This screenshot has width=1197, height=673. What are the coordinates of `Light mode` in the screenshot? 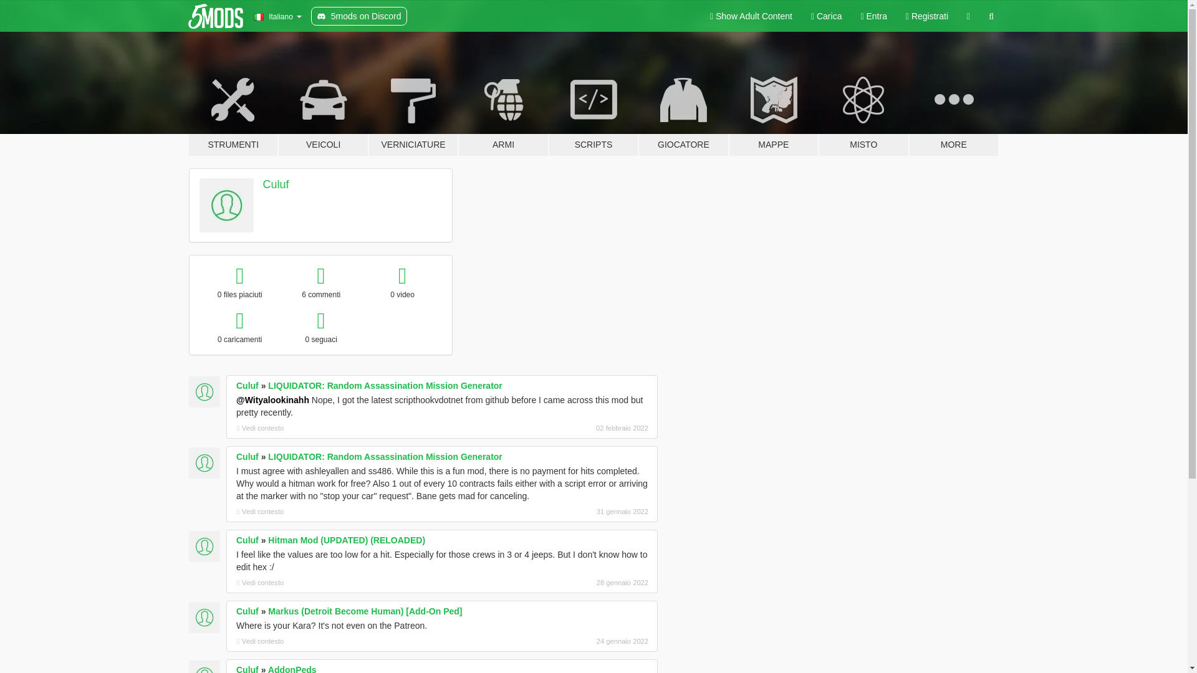 It's located at (751, 16).